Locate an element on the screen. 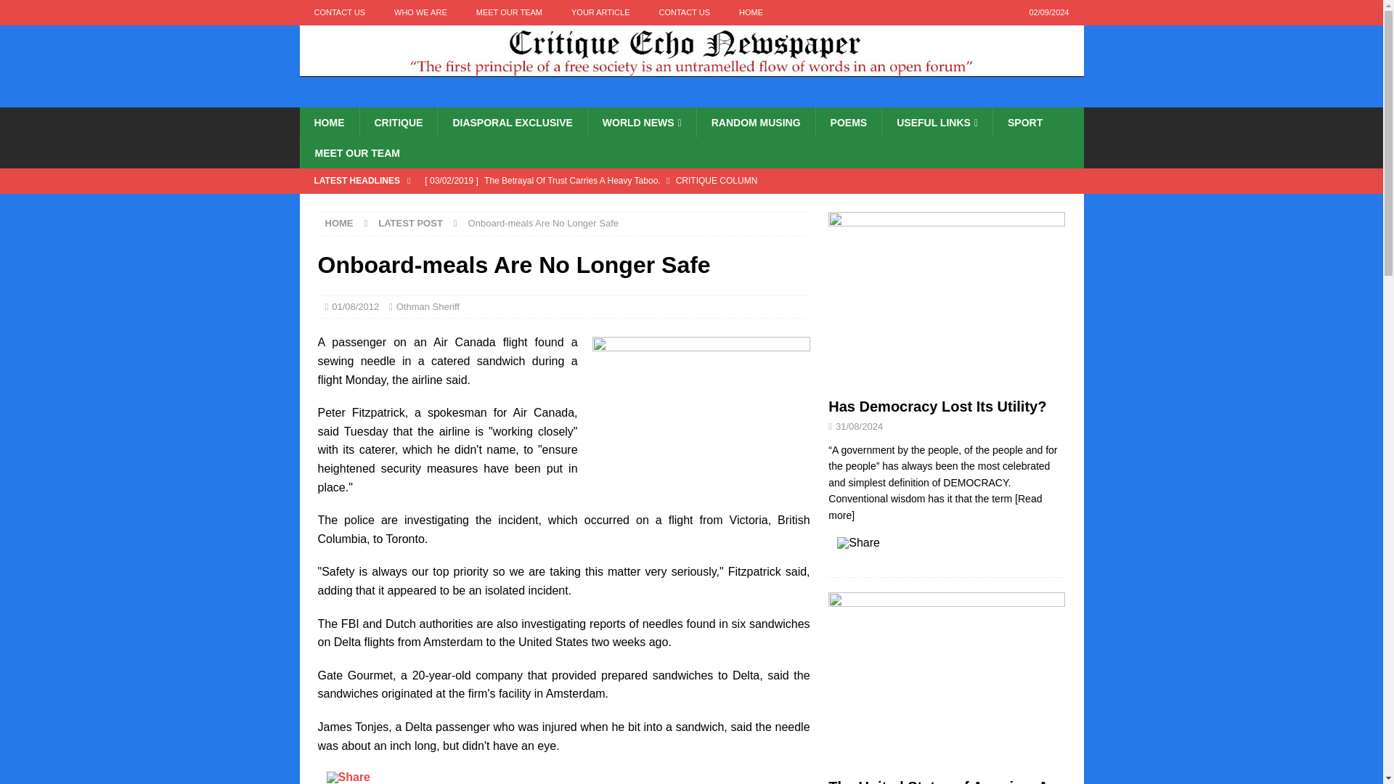 The image size is (1394, 784). WHO WE ARE is located at coordinates (420, 12).